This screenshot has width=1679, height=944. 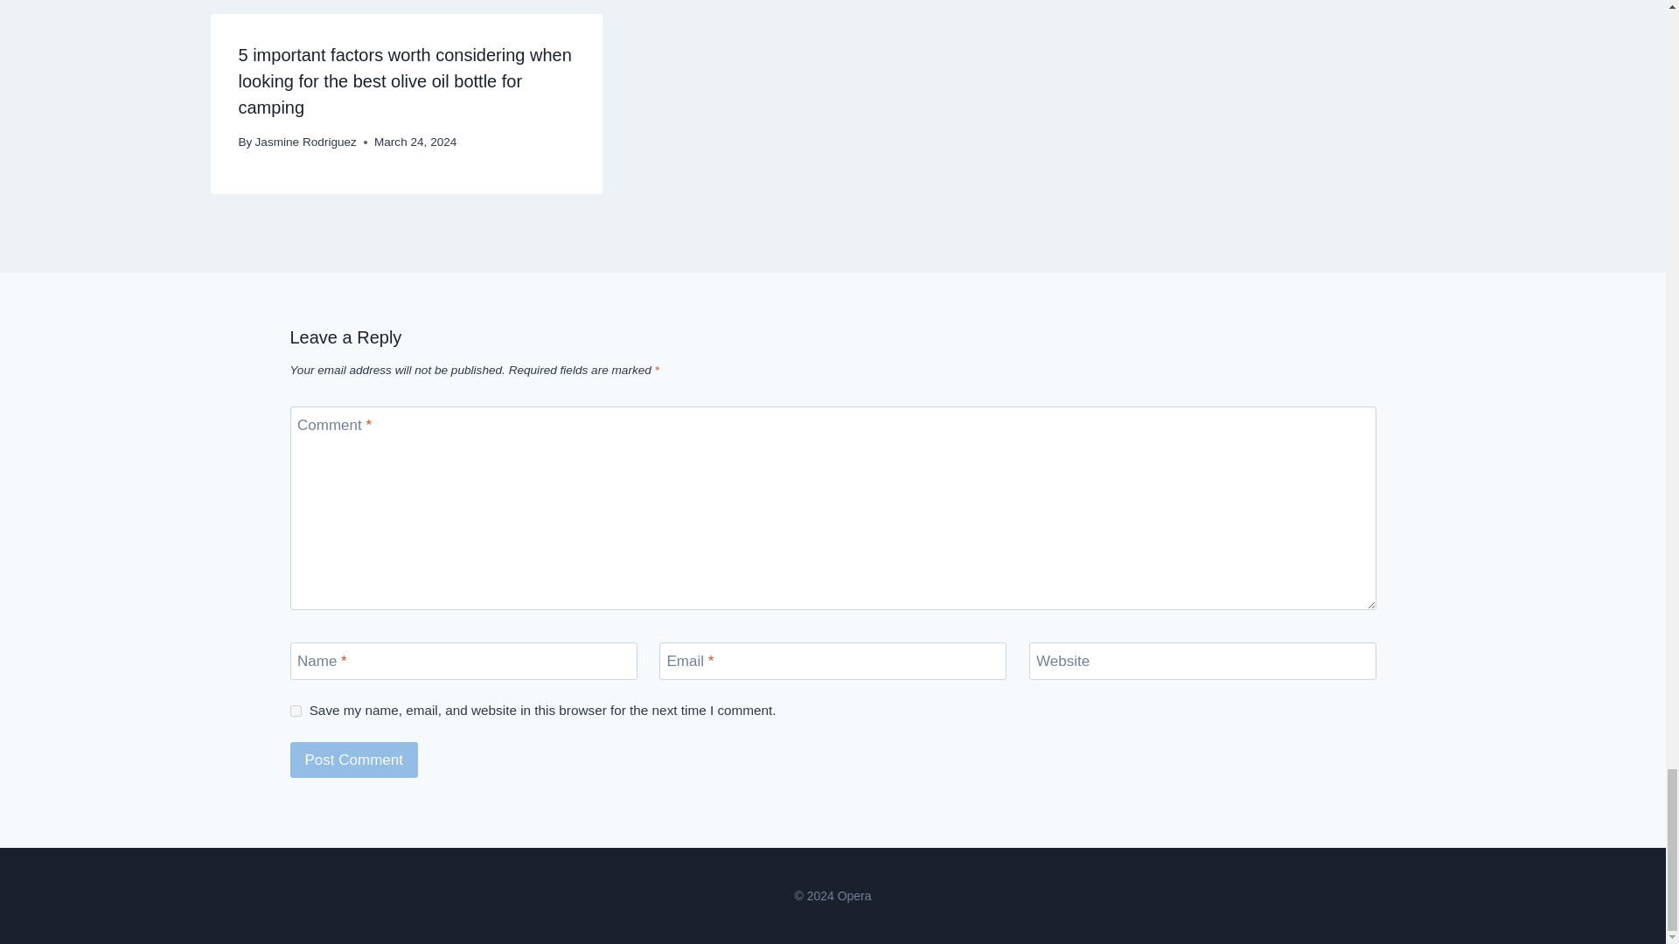 What do you see at coordinates (296, 710) in the screenshot?
I see `yes` at bounding box center [296, 710].